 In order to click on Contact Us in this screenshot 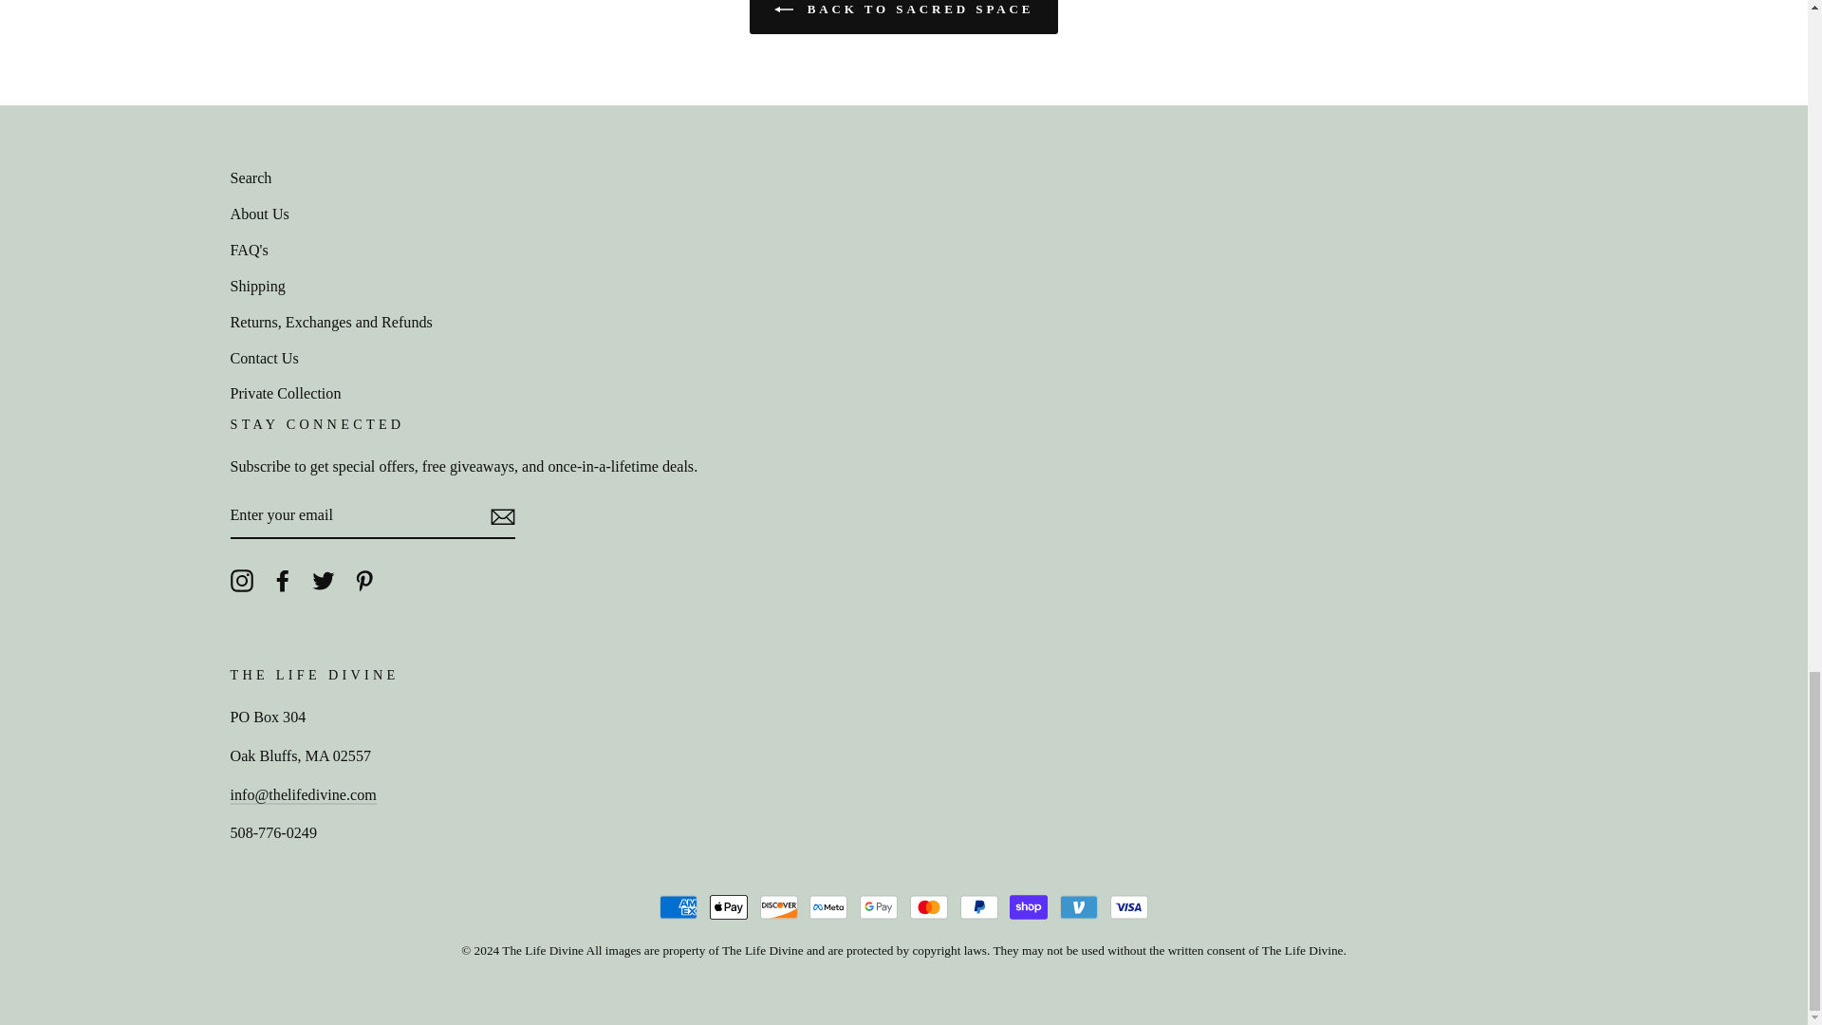, I will do `click(302, 795)`.